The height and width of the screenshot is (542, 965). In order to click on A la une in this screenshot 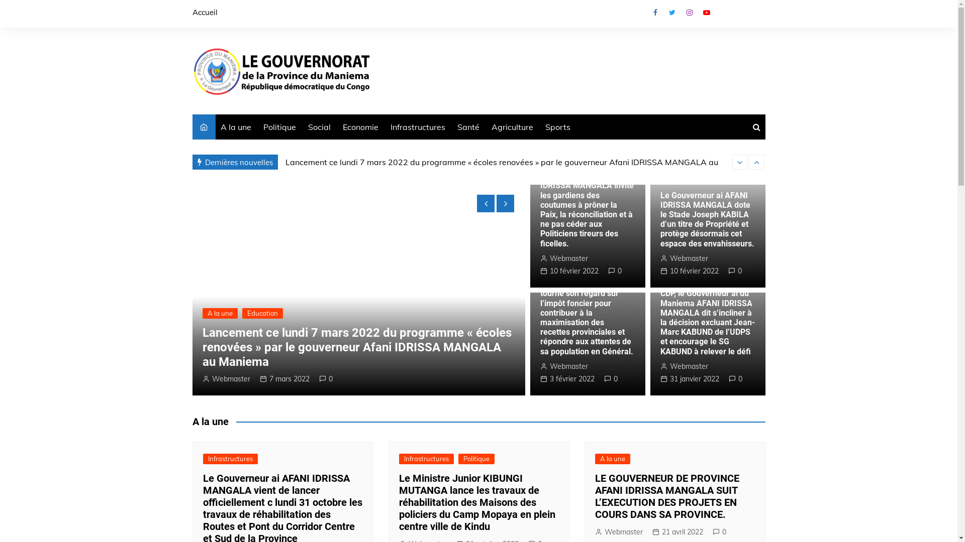, I will do `click(613, 459)`.